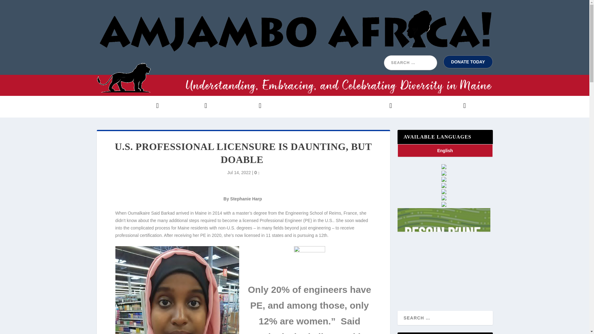 This screenshot has height=334, width=594. I want to click on Culture, so click(379, 106).